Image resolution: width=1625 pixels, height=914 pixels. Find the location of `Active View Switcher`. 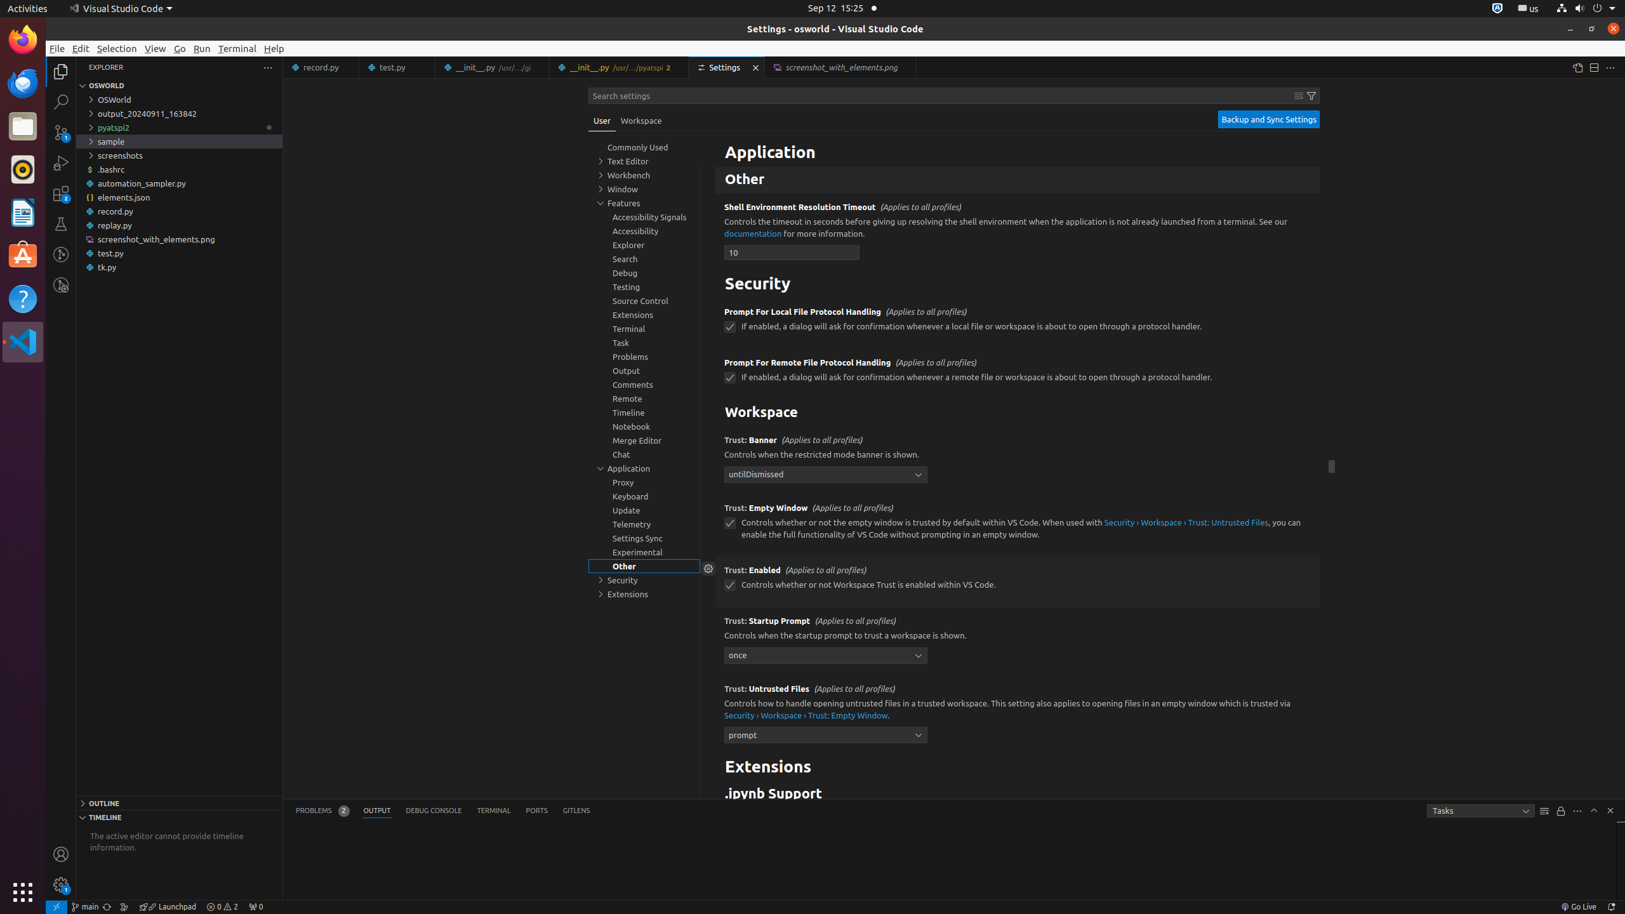

Active View Switcher is located at coordinates (443, 811).